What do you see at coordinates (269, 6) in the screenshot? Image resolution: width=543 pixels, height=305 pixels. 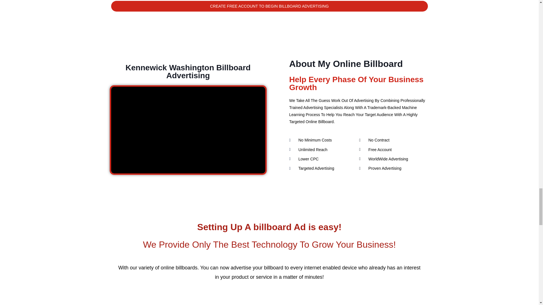 I see `CREATE FREE ACCOUNT TO BEGIN BILLBOARD ADVERTISING` at bounding box center [269, 6].